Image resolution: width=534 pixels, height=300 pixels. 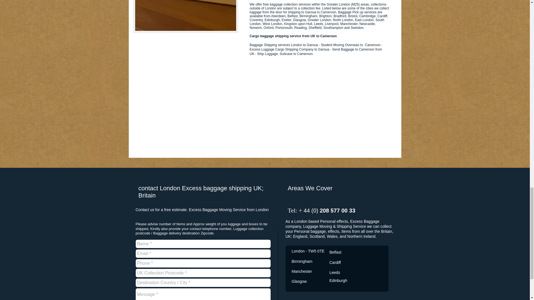 I want to click on boxes, so click(x=186, y=16).